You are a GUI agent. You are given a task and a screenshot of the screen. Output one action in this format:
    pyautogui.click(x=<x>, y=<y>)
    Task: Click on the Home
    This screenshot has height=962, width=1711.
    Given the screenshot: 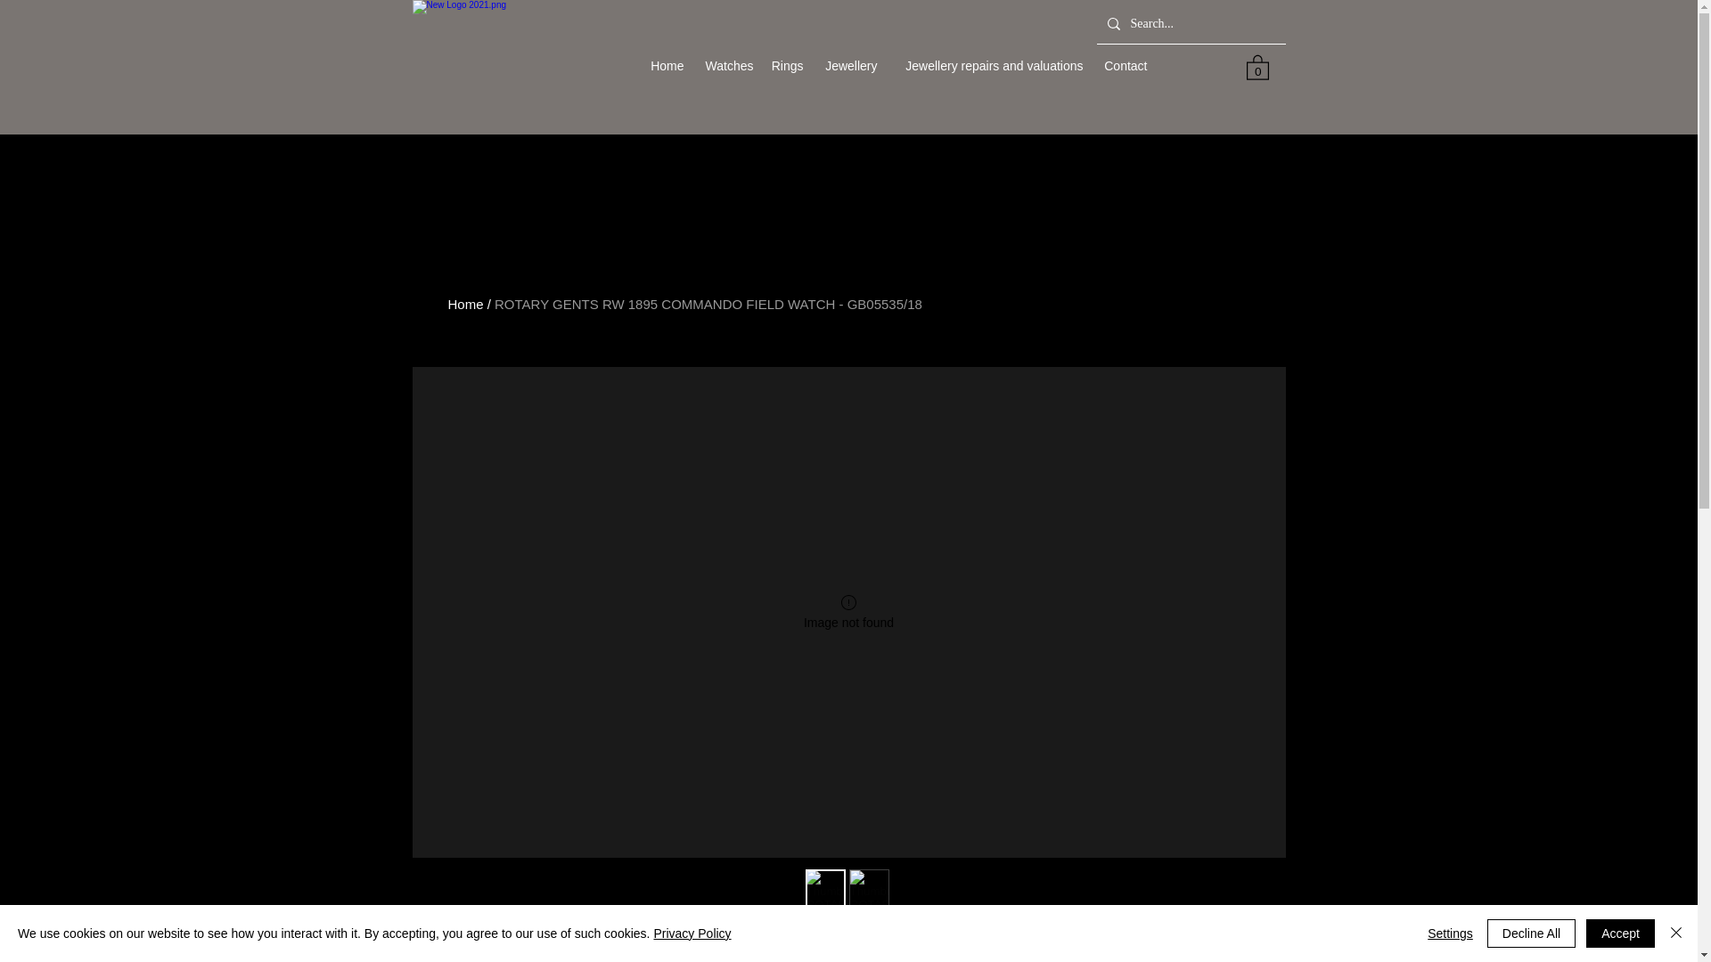 What is the action you would take?
    pyautogui.click(x=667, y=66)
    